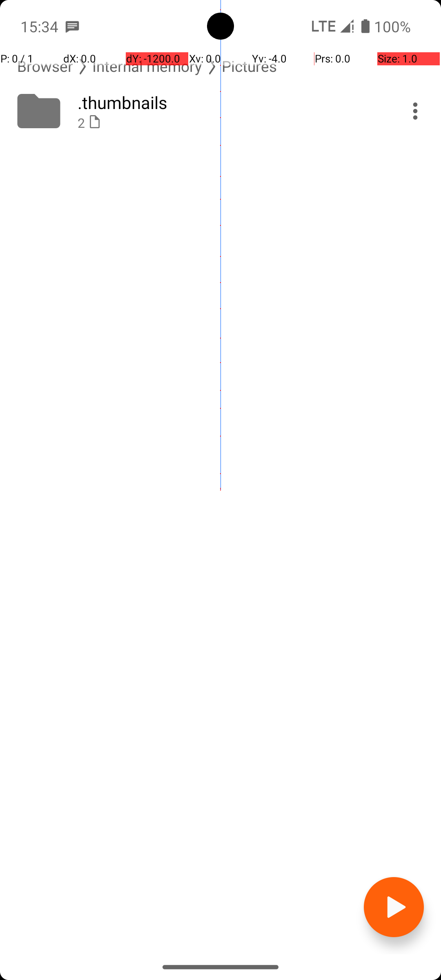 Image resolution: width=441 pixels, height=980 pixels. I want to click on .thumbnails, so click(229, 102).